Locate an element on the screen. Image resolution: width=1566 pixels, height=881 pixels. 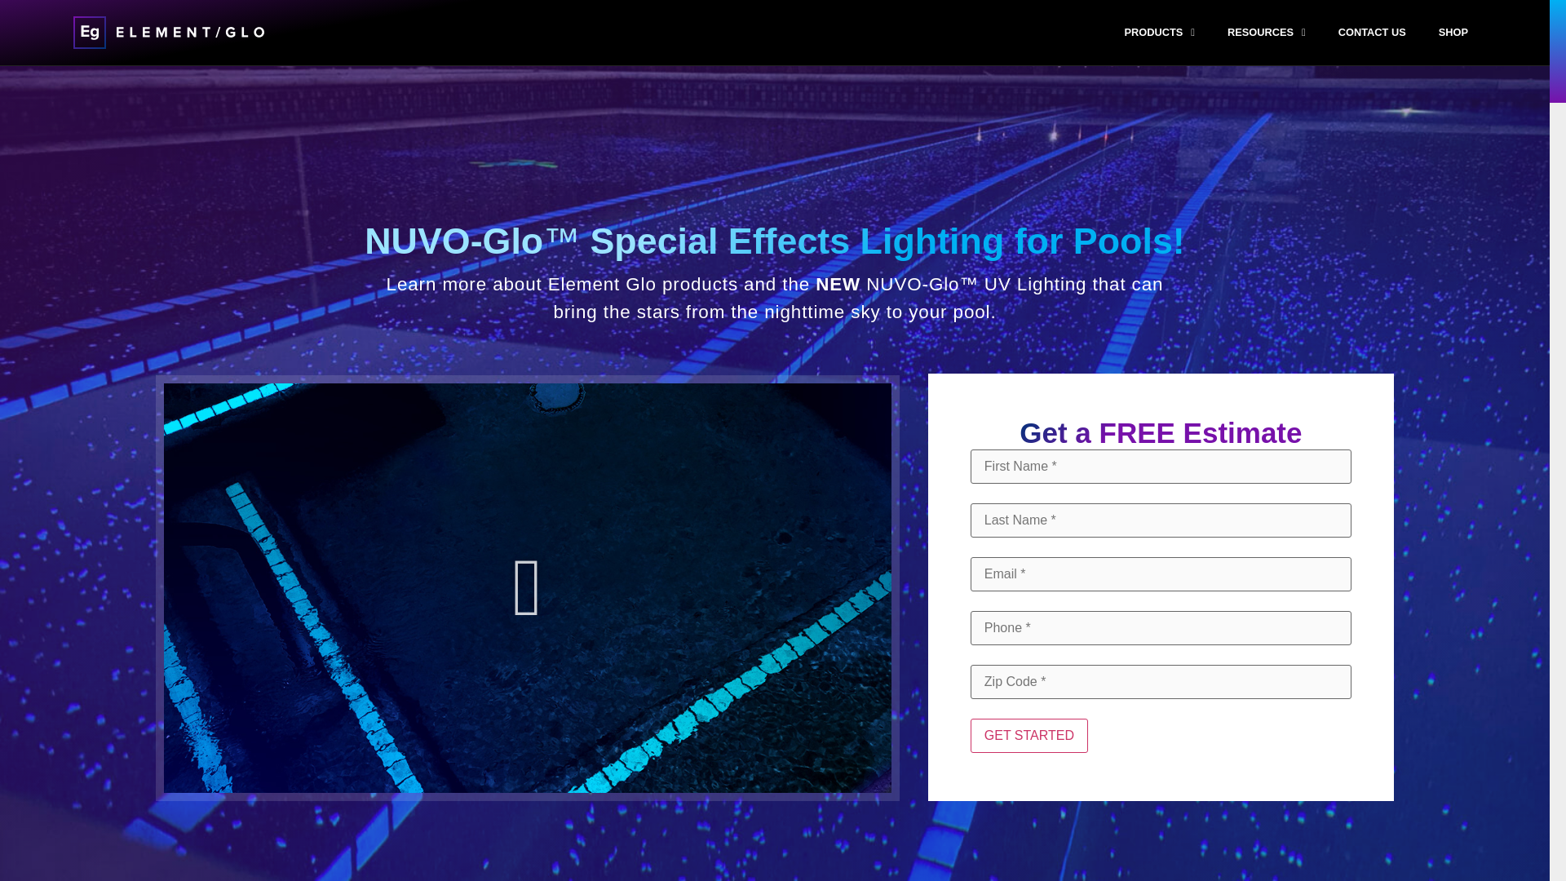
RESOURCES is located at coordinates (1266, 33).